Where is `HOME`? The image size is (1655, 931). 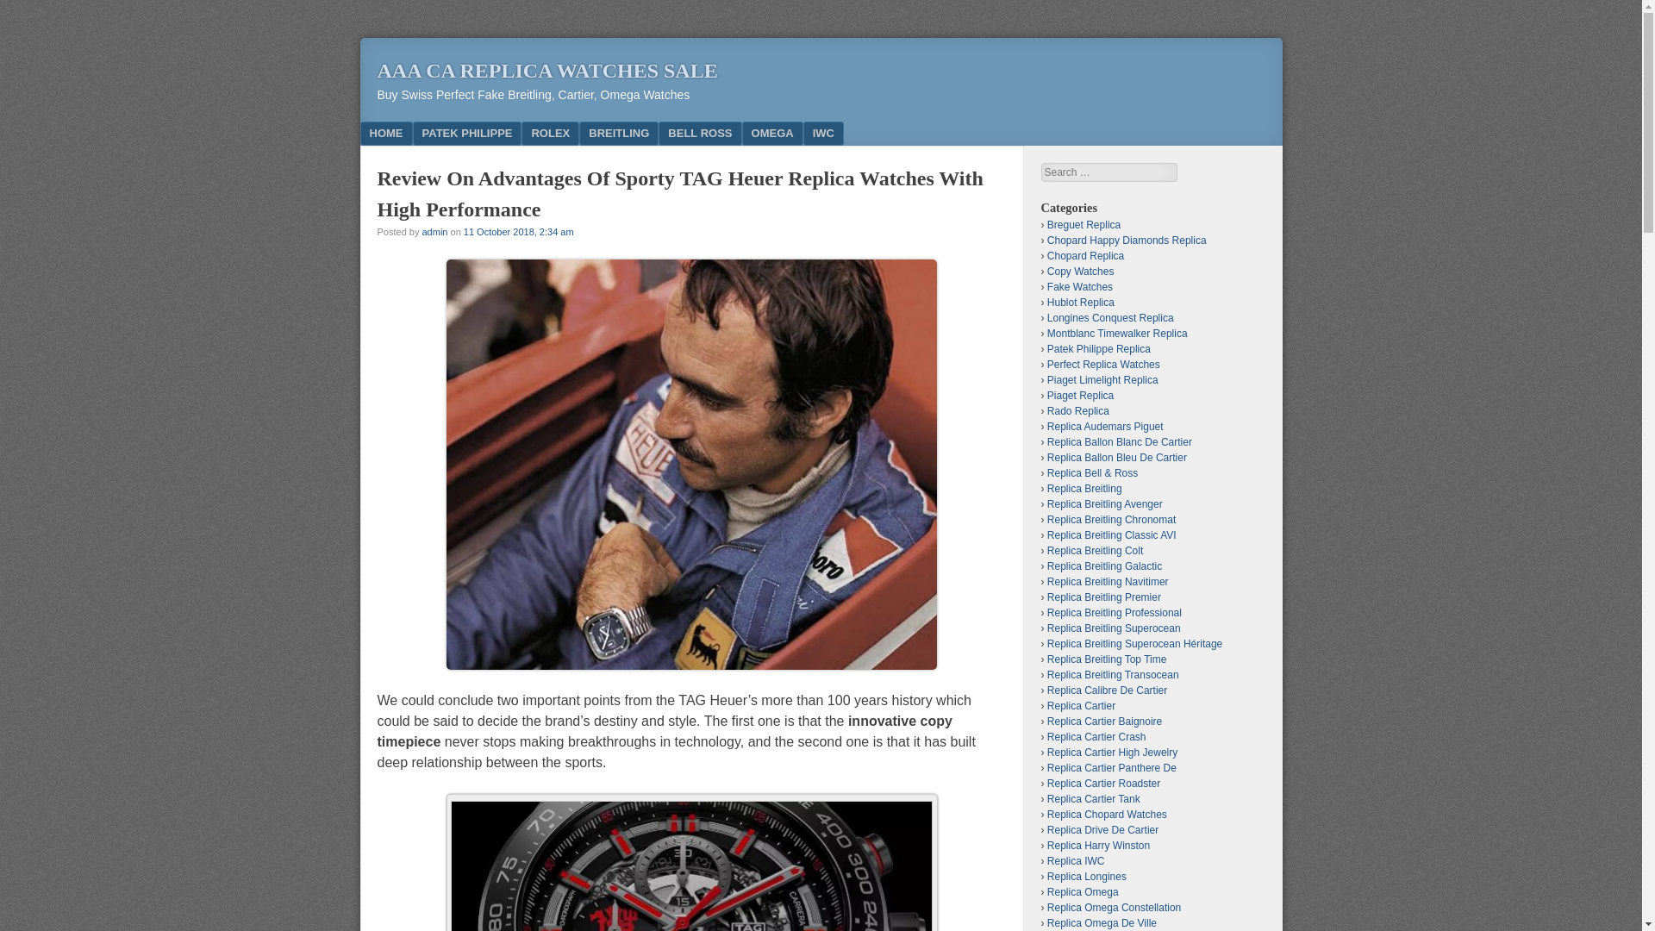 HOME is located at coordinates (386, 133).